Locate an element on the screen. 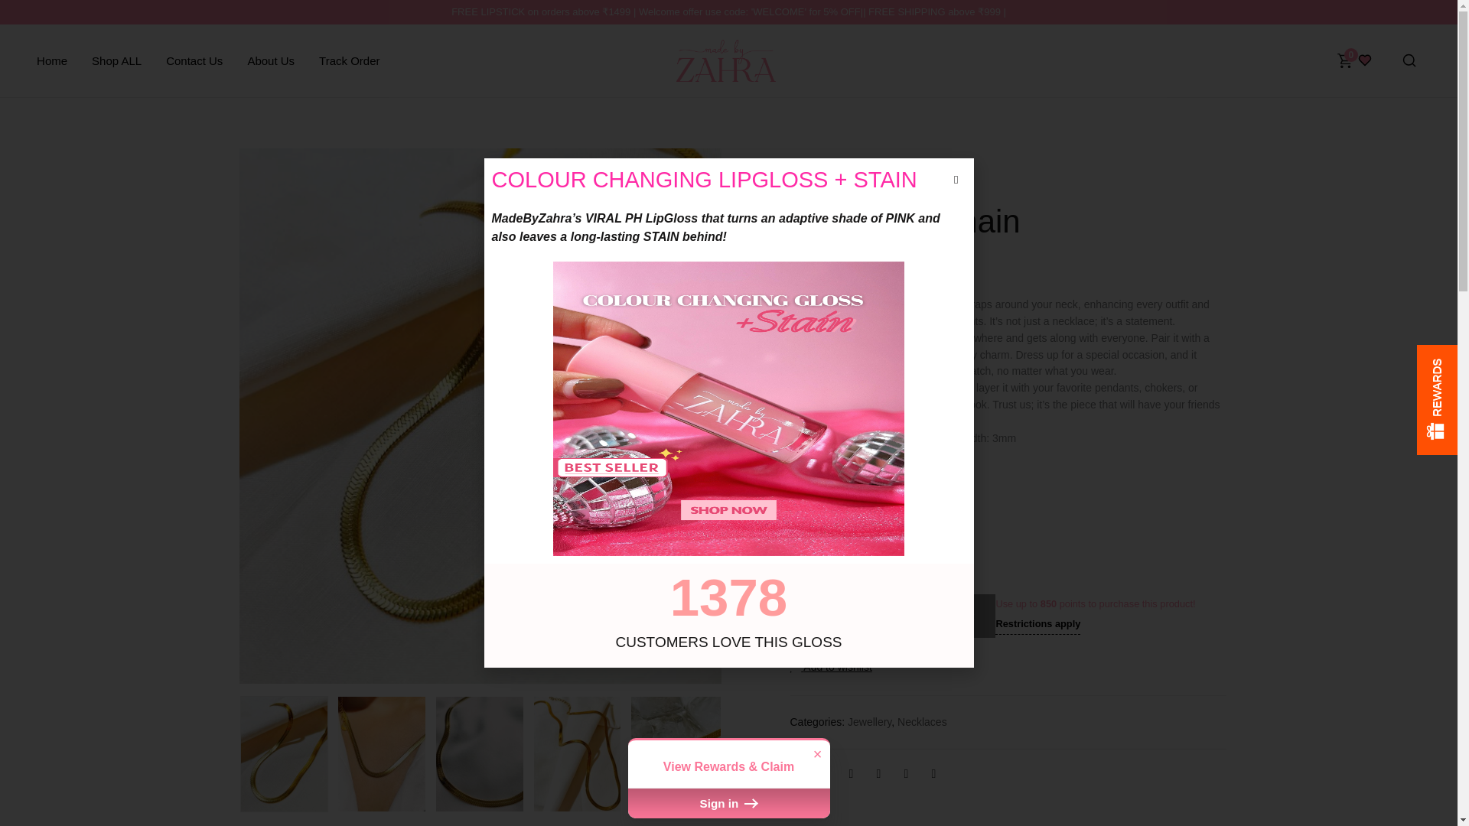  1 is located at coordinates (839, 615).